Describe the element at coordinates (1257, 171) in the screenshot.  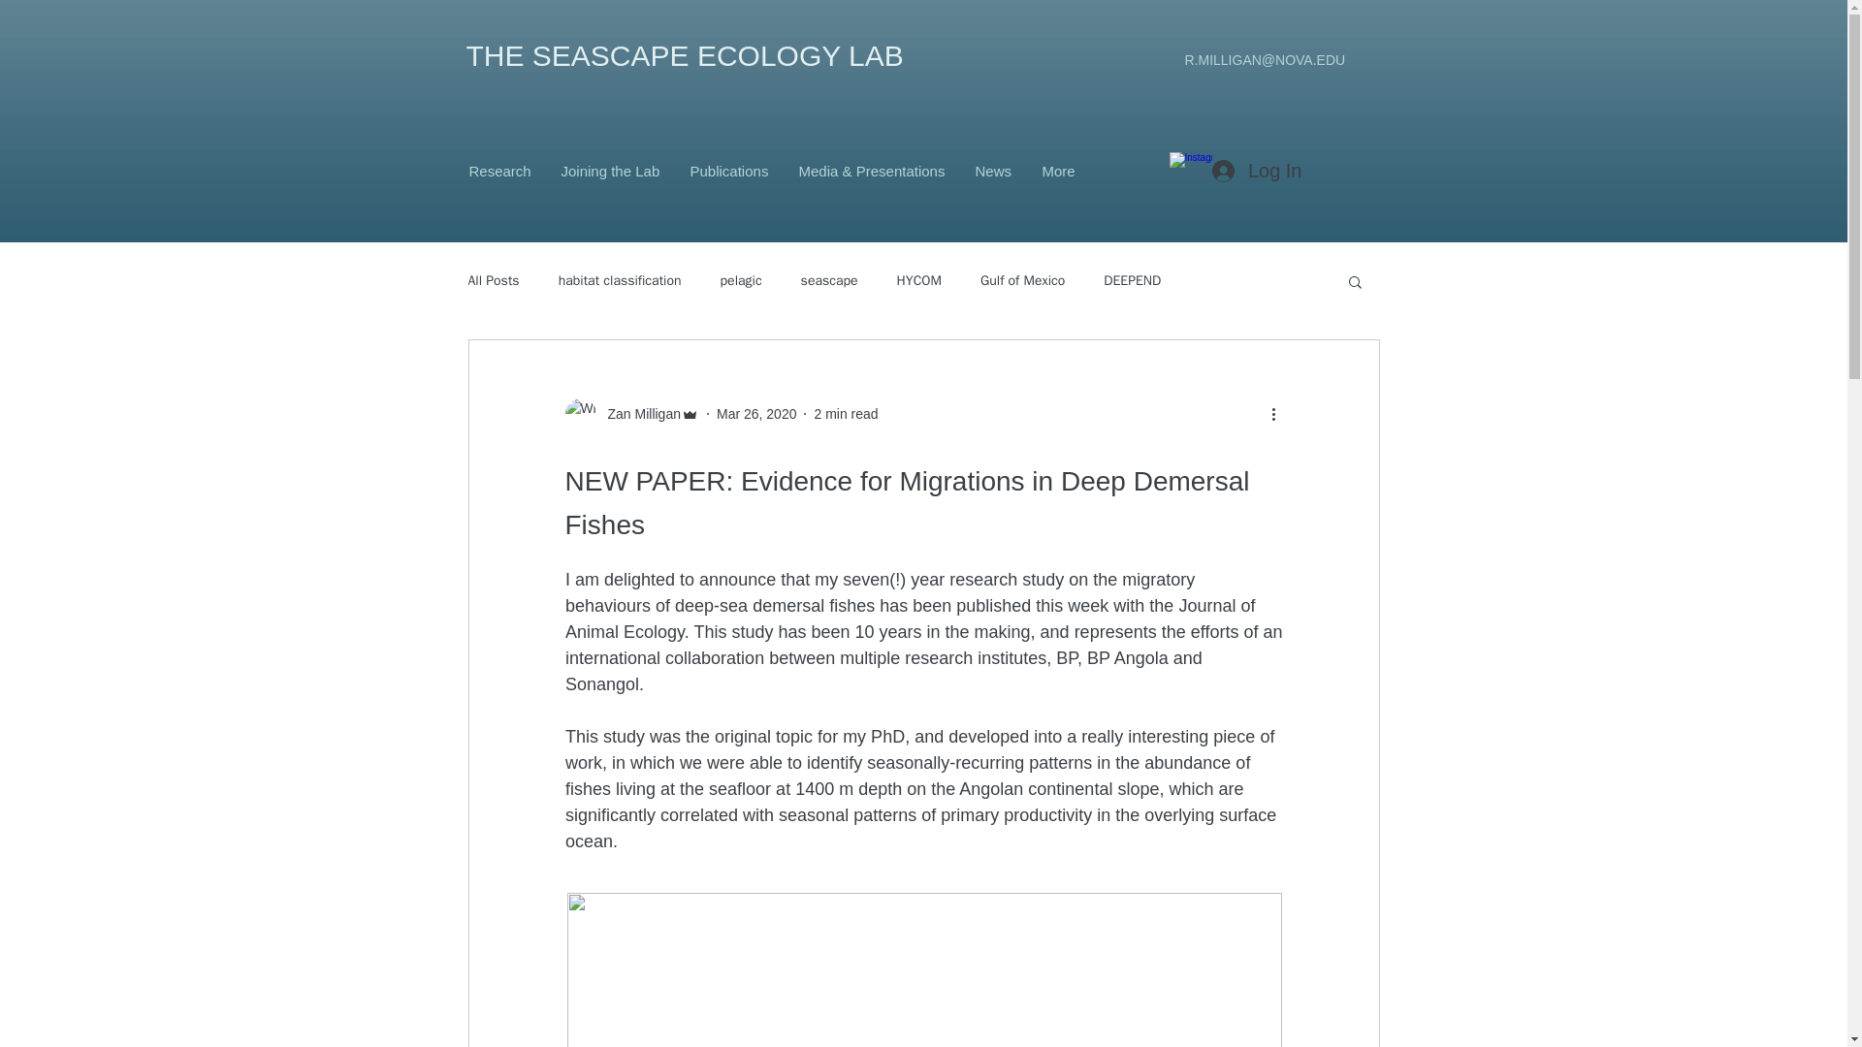
I see `Log In` at that location.